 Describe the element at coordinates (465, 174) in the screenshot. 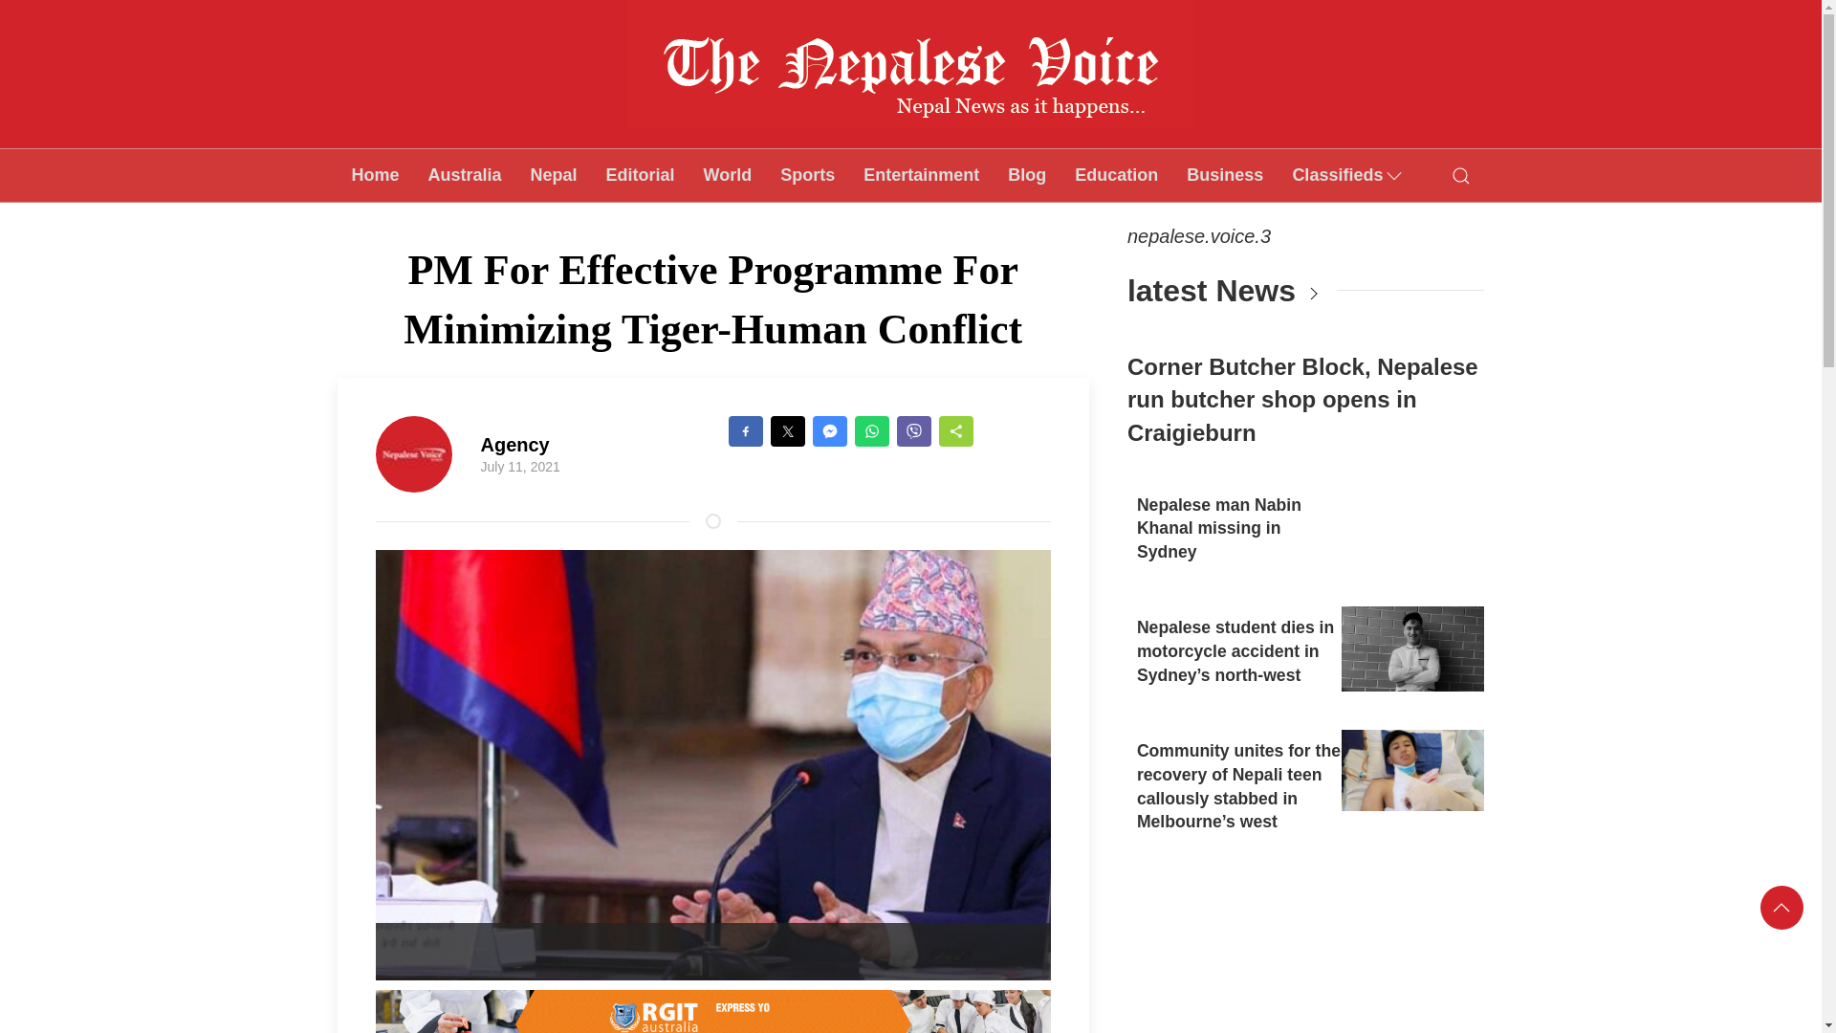

I see `Australia` at that location.